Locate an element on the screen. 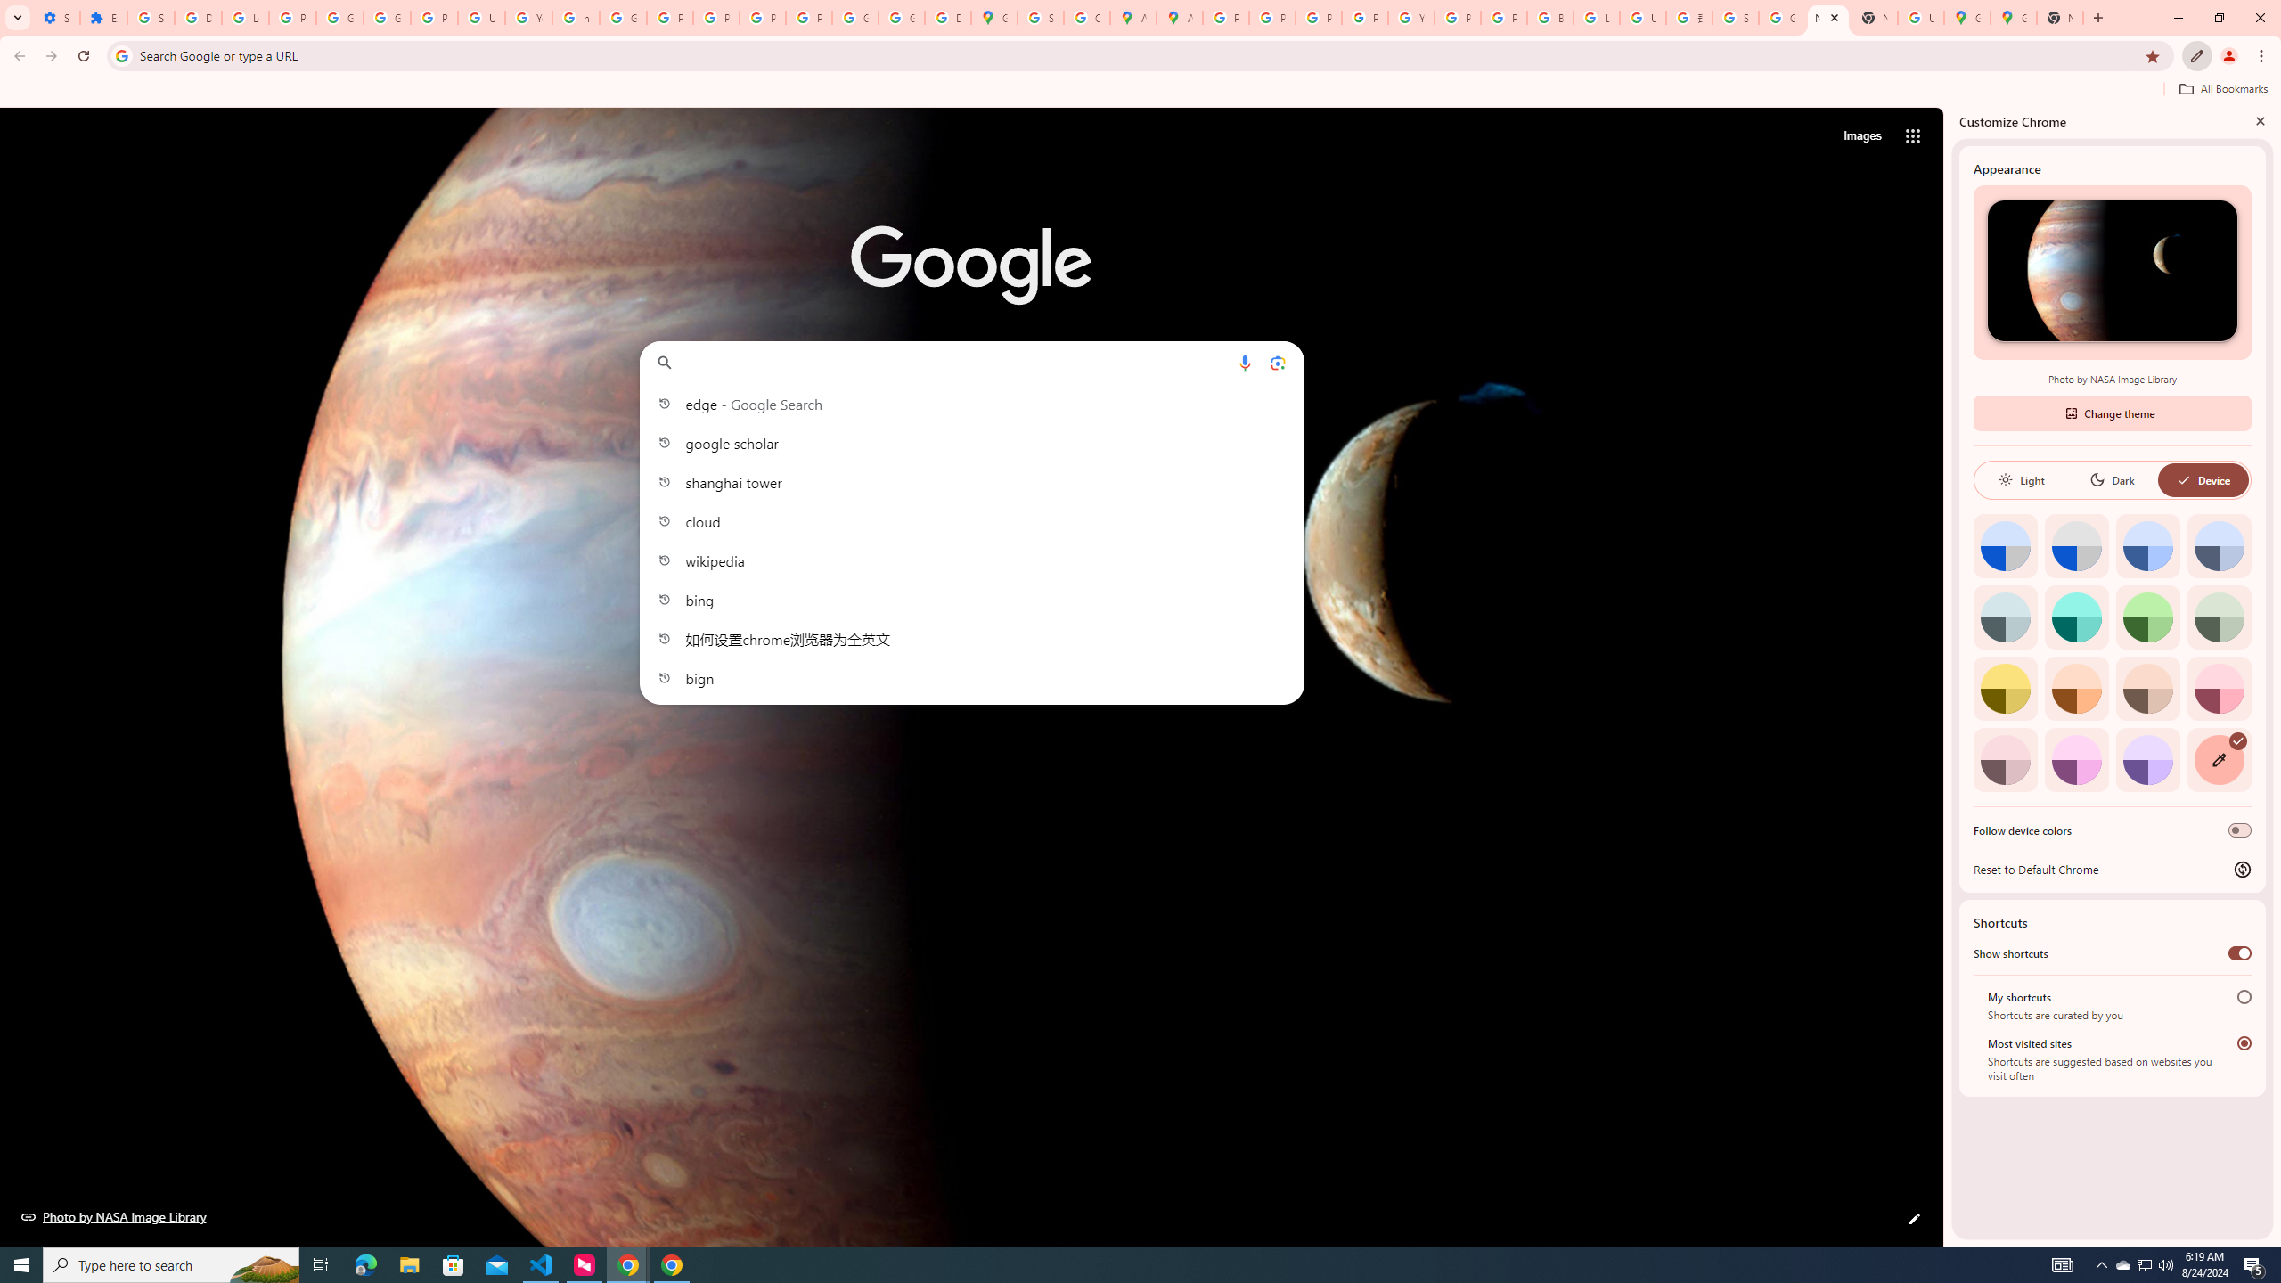 Image resolution: width=2281 pixels, height=1283 pixels. Most visited sites is located at coordinates (2244, 1042).